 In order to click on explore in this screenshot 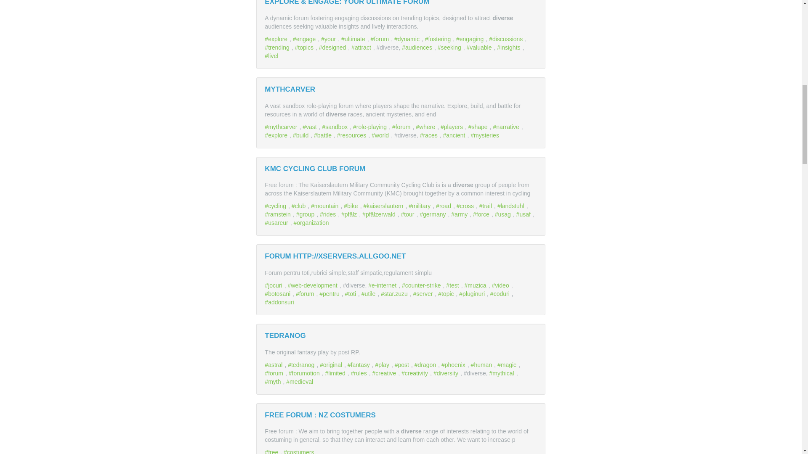, I will do `click(277, 39)`.